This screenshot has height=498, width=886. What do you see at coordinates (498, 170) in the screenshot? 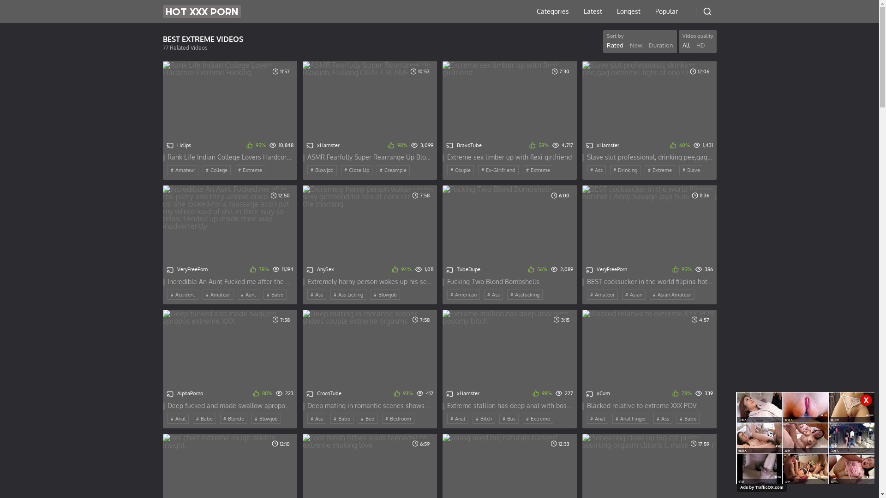
I see `Ex-Girlfriend` at bounding box center [498, 170].